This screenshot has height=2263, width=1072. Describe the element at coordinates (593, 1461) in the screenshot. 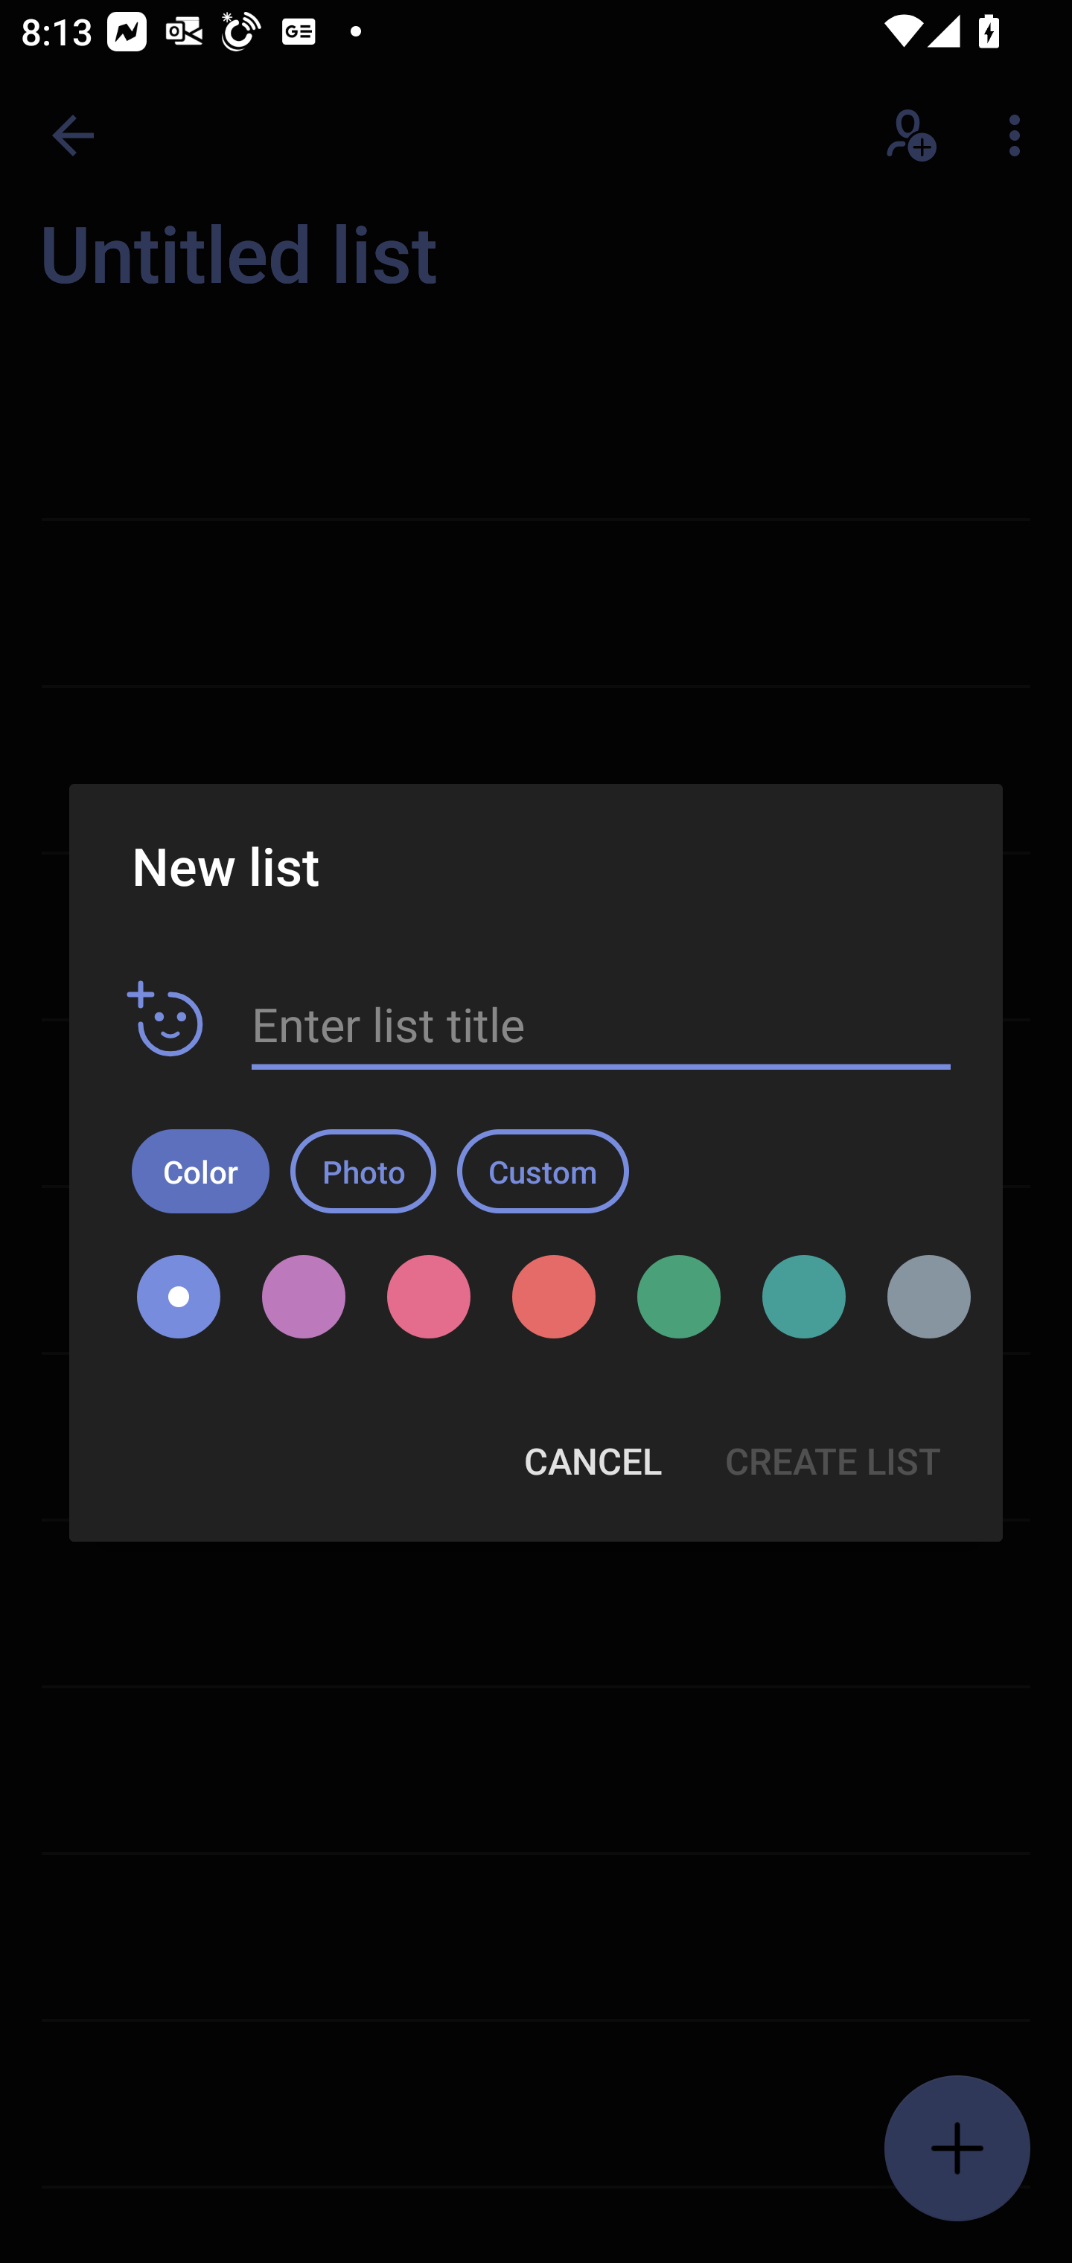

I see `CANCEL` at that location.